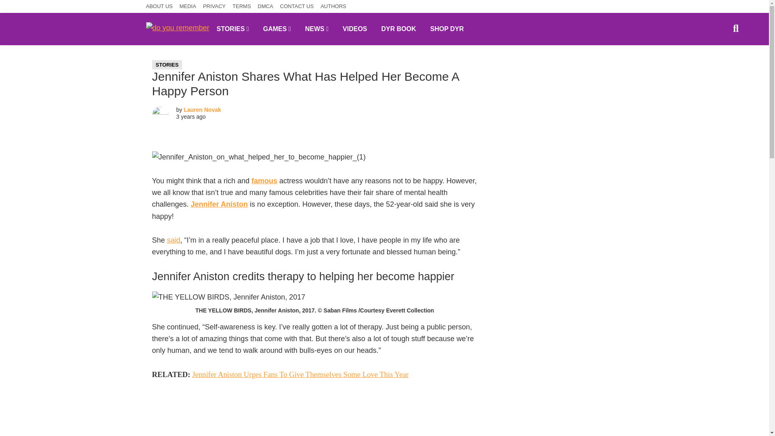 The width and height of the screenshot is (775, 436). Describe the element at coordinates (167, 65) in the screenshot. I see `STORIES` at that location.